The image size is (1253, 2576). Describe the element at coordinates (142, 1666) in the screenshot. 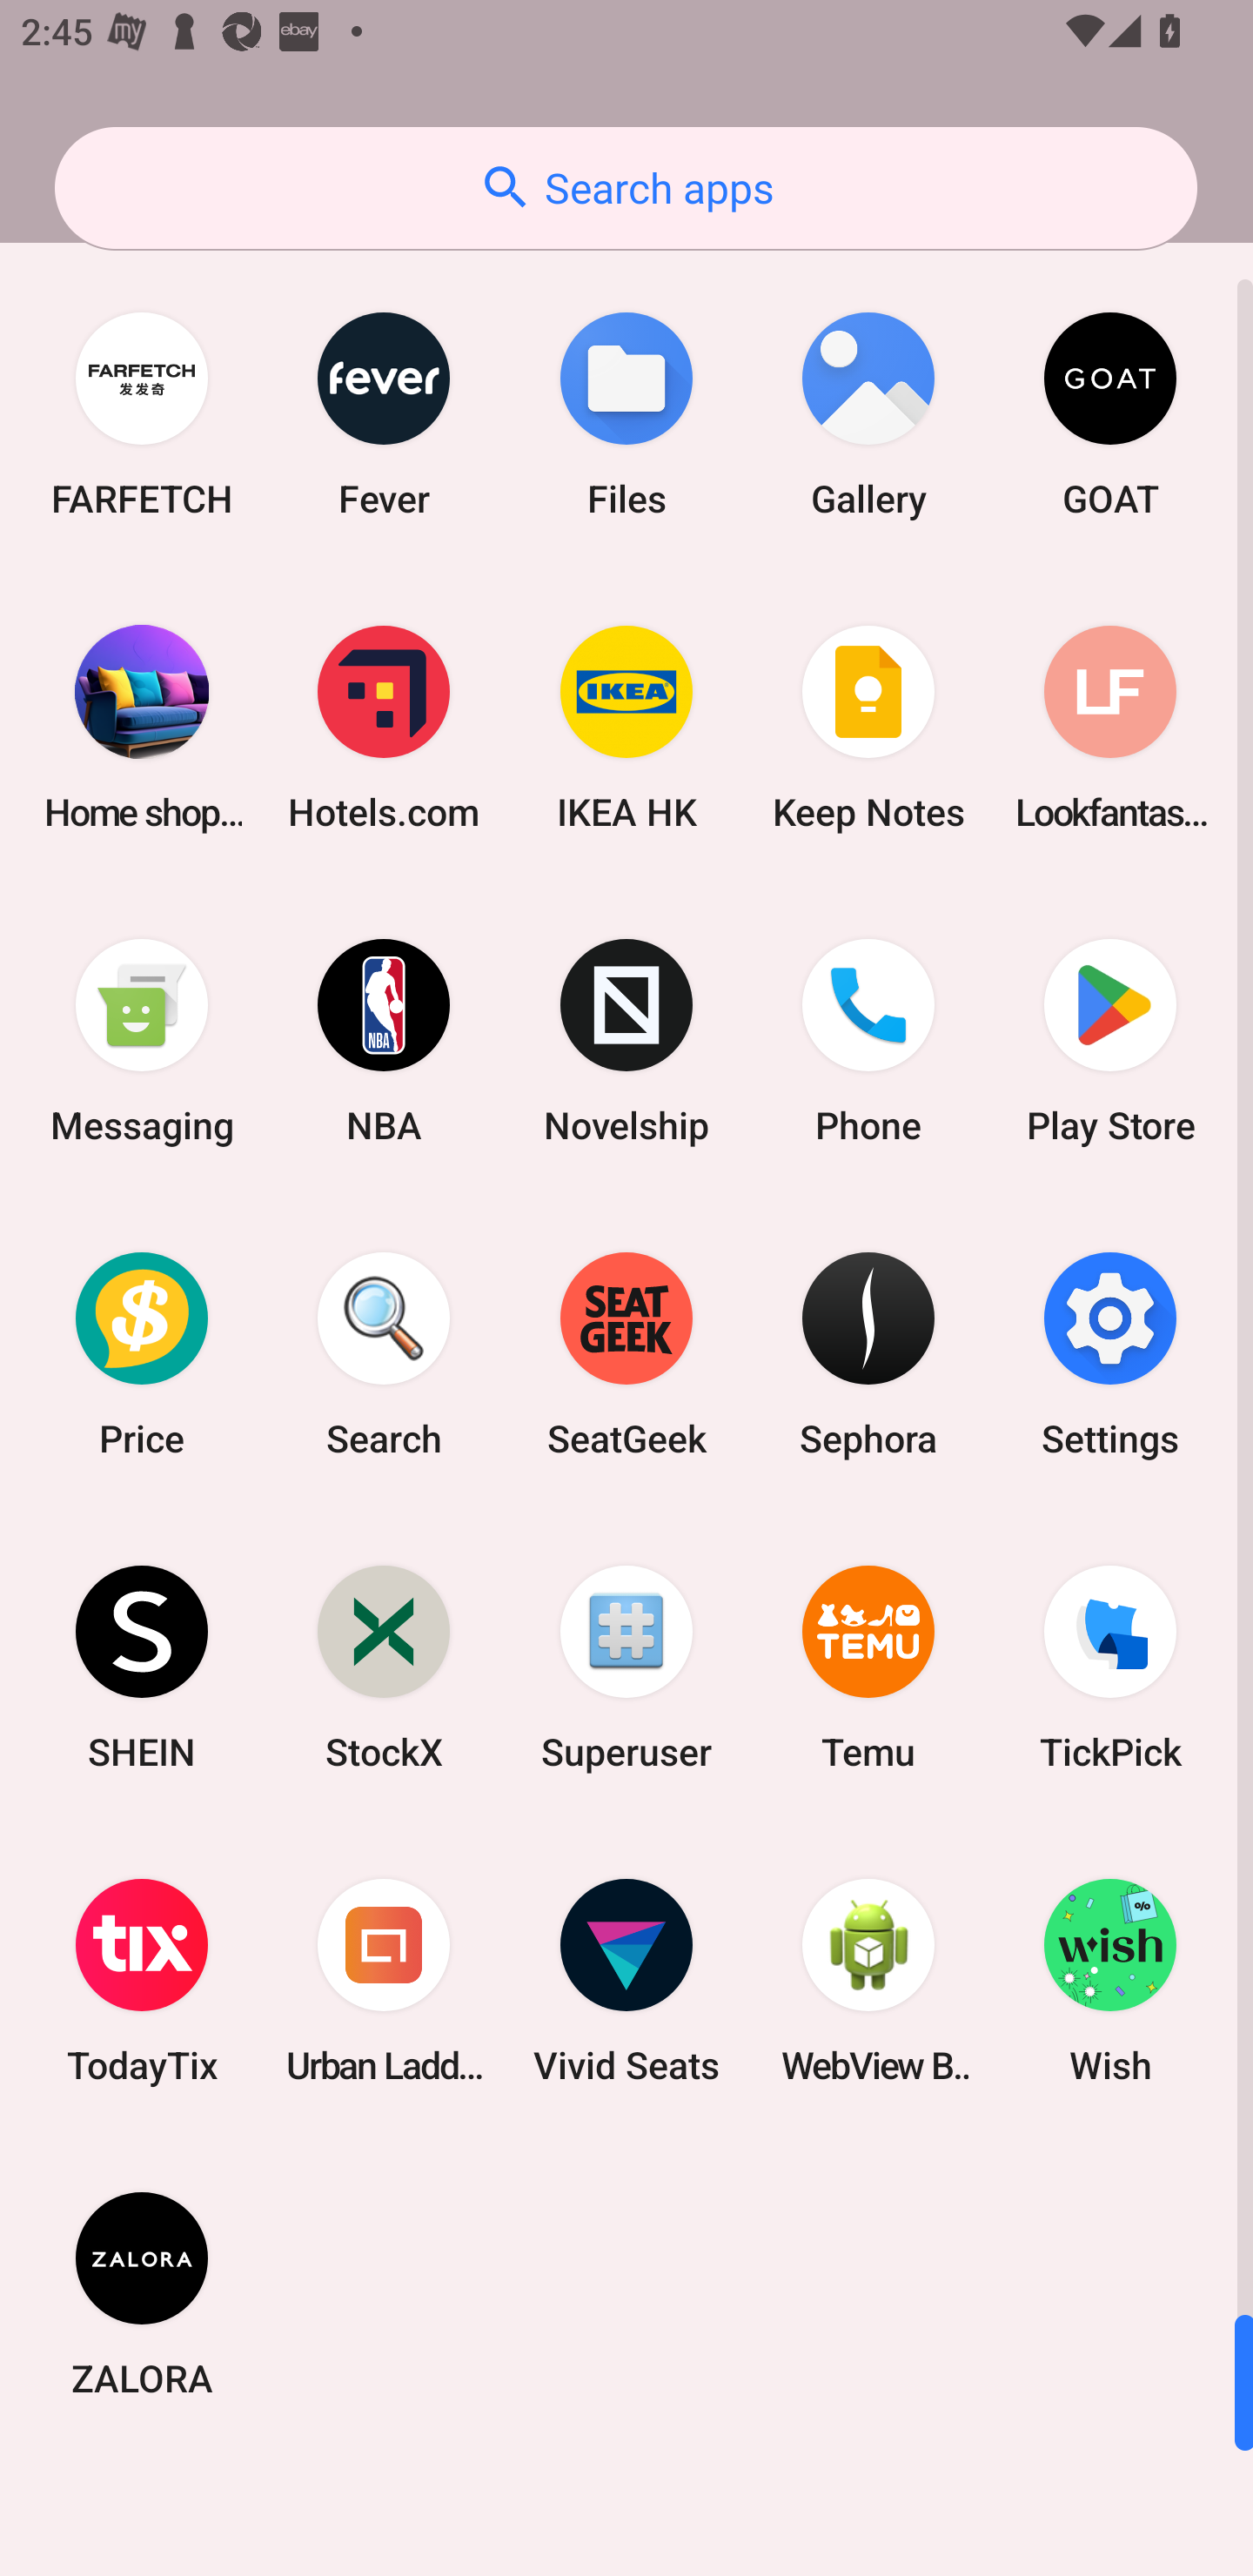

I see `SHEIN` at that location.